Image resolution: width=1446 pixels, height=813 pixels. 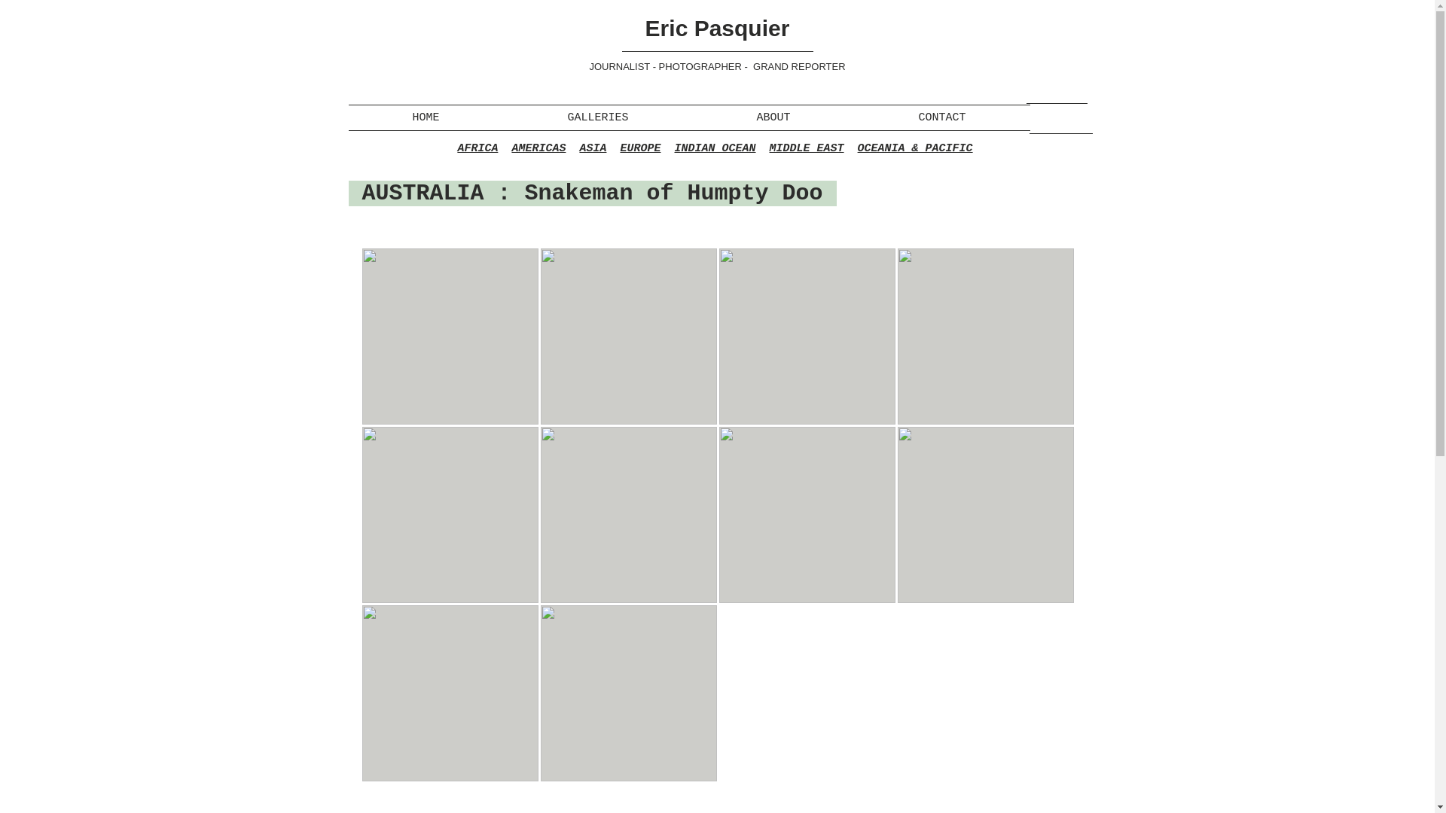 I want to click on AUSTRALIA, so click(x=423, y=193).